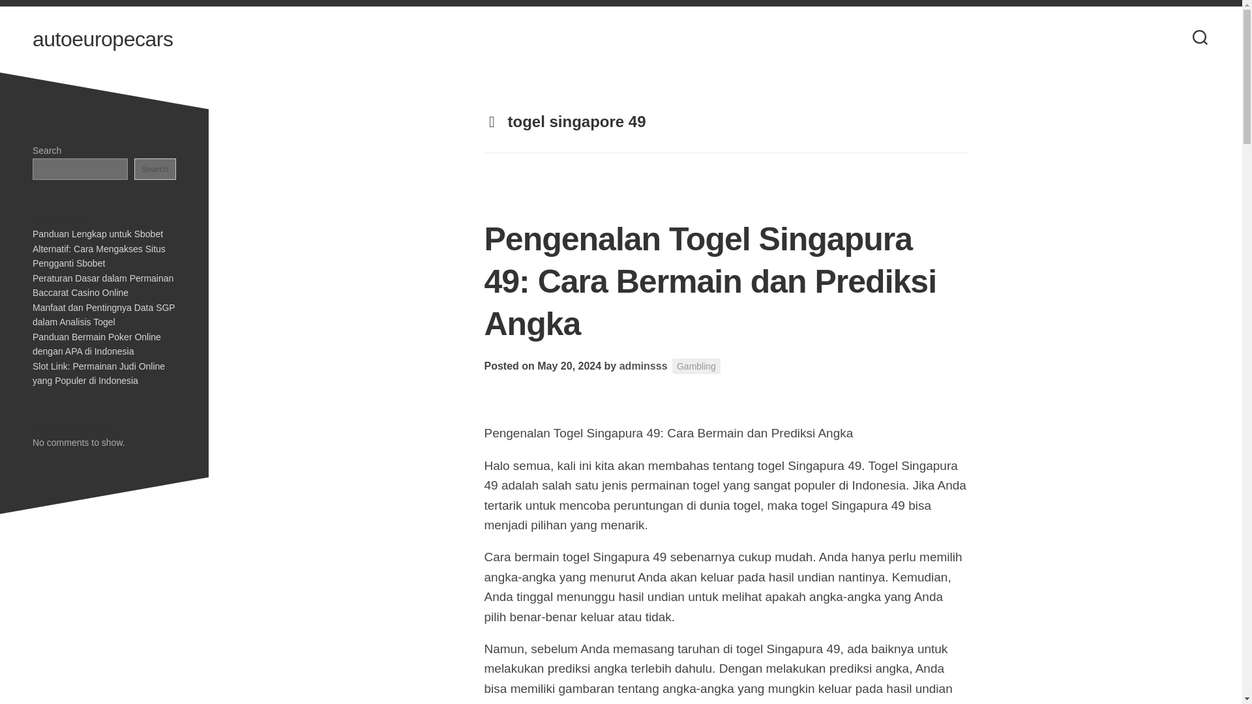  What do you see at coordinates (98, 374) in the screenshot?
I see `Slot Link: Permainan Judi Online yang Populer di Indonesia` at bounding box center [98, 374].